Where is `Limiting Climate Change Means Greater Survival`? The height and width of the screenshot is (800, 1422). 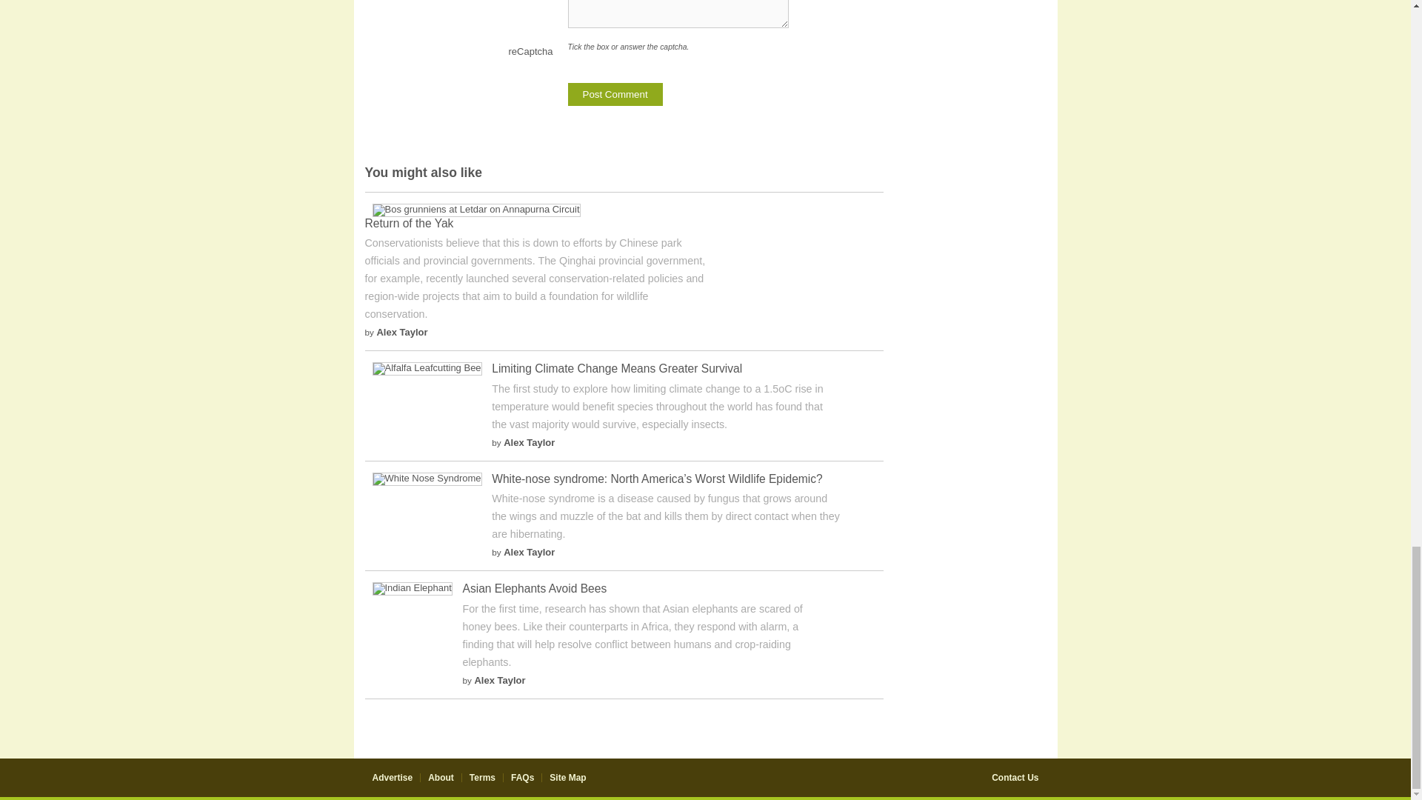
Limiting Climate Change Means Greater Survival is located at coordinates (617, 369).